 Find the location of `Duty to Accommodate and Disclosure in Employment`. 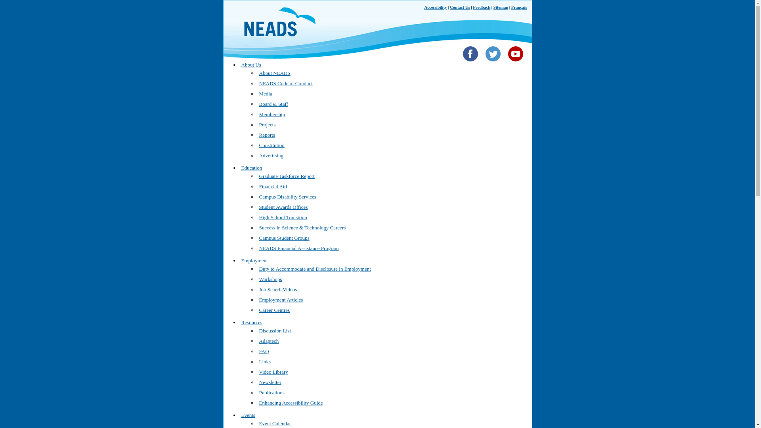

Duty to Accommodate and Disclosure in Employment is located at coordinates (315, 269).